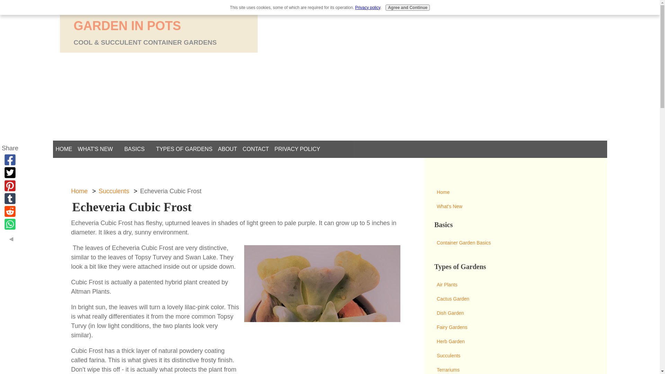  I want to click on Container Garden Basics, so click(515, 243).